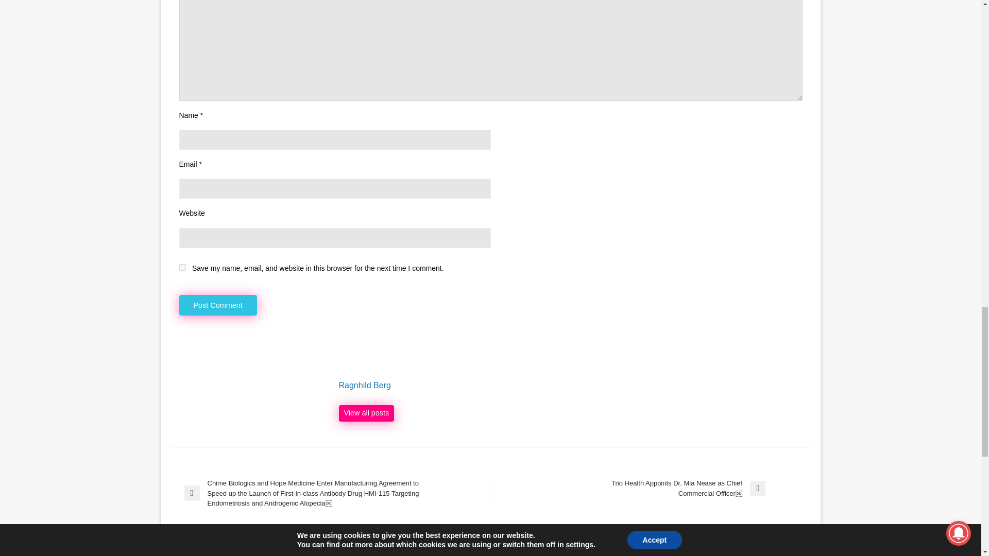  I want to click on Ragnhild Berg, so click(571, 385).